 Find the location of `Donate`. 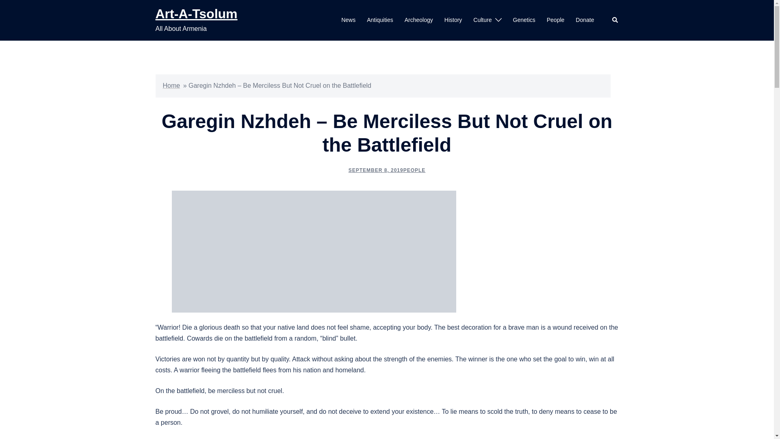

Donate is located at coordinates (584, 20).